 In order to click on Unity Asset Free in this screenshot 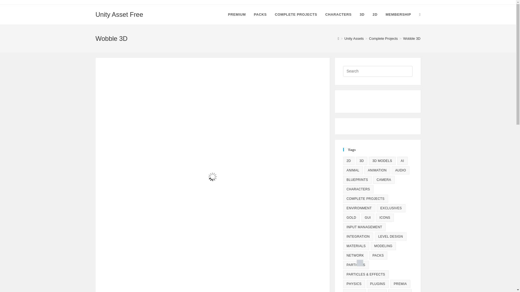, I will do `click(119, 14)`.